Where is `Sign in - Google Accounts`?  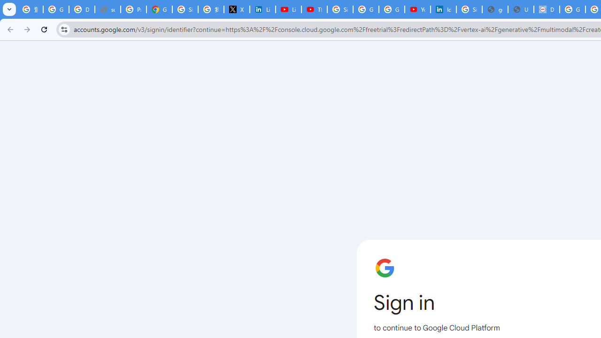
Sign in - Google Accounts is located at coordinates (185, 9).